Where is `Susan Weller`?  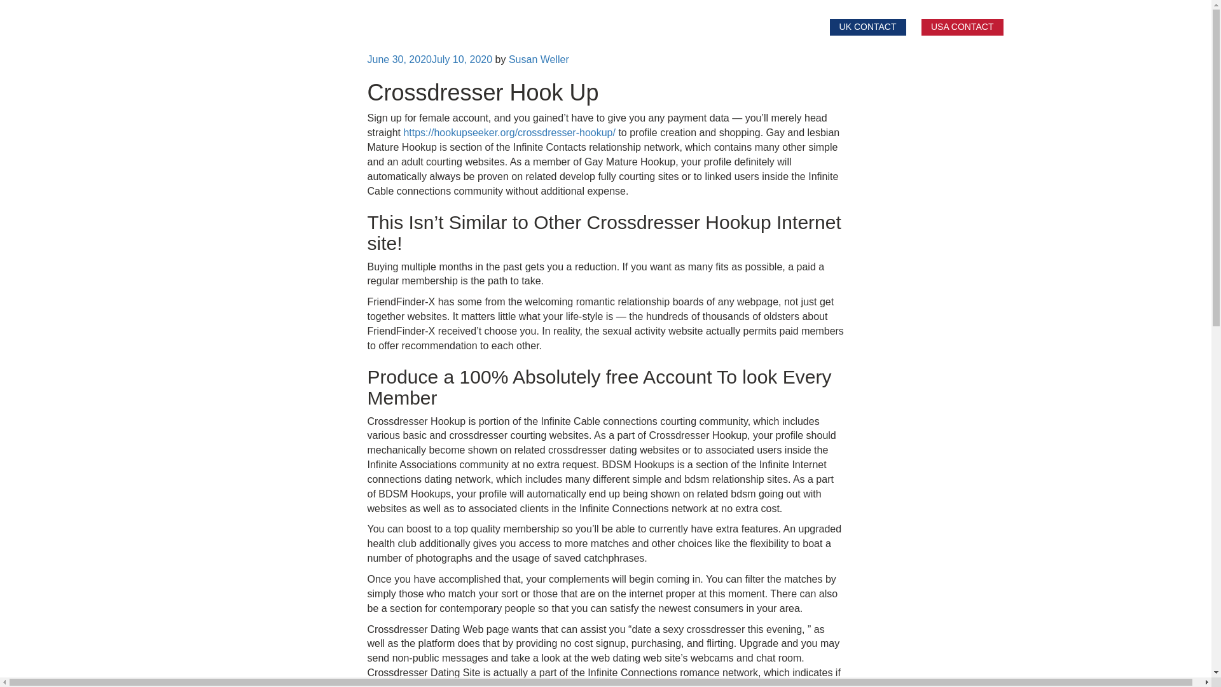
Susan Weller is located at coordinates (539, 59).